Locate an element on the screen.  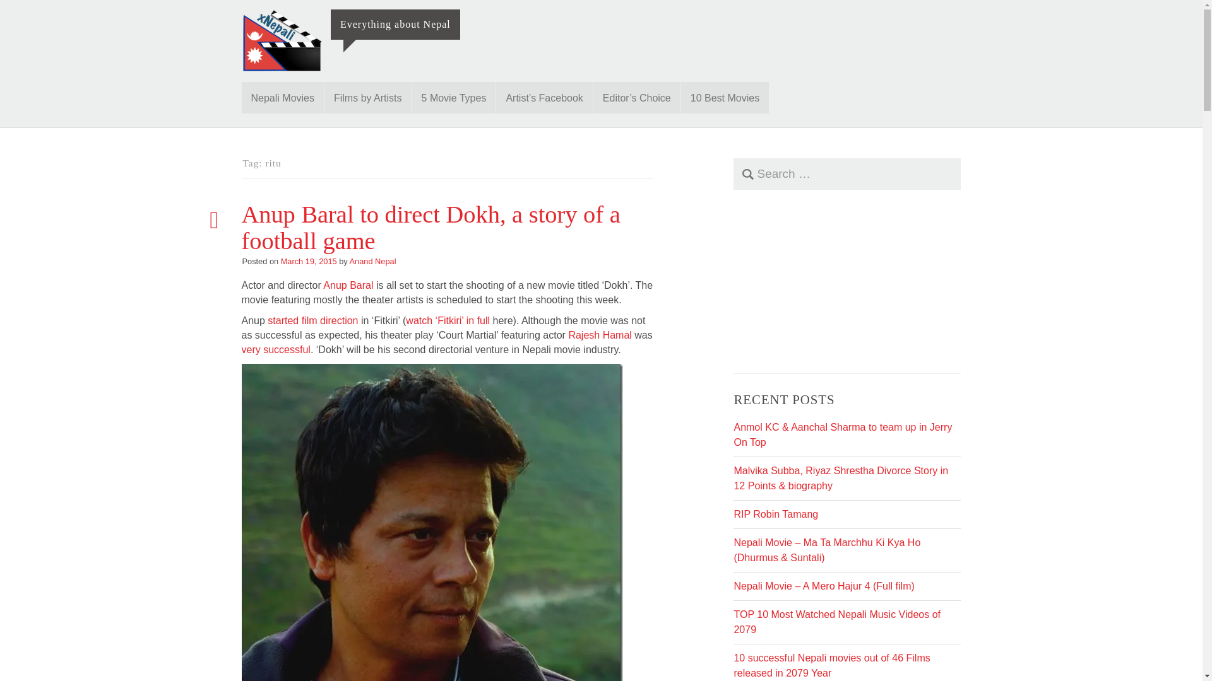
Anup Baral to direct Dokh, a story of a football game is located at coordinates (431, 227).